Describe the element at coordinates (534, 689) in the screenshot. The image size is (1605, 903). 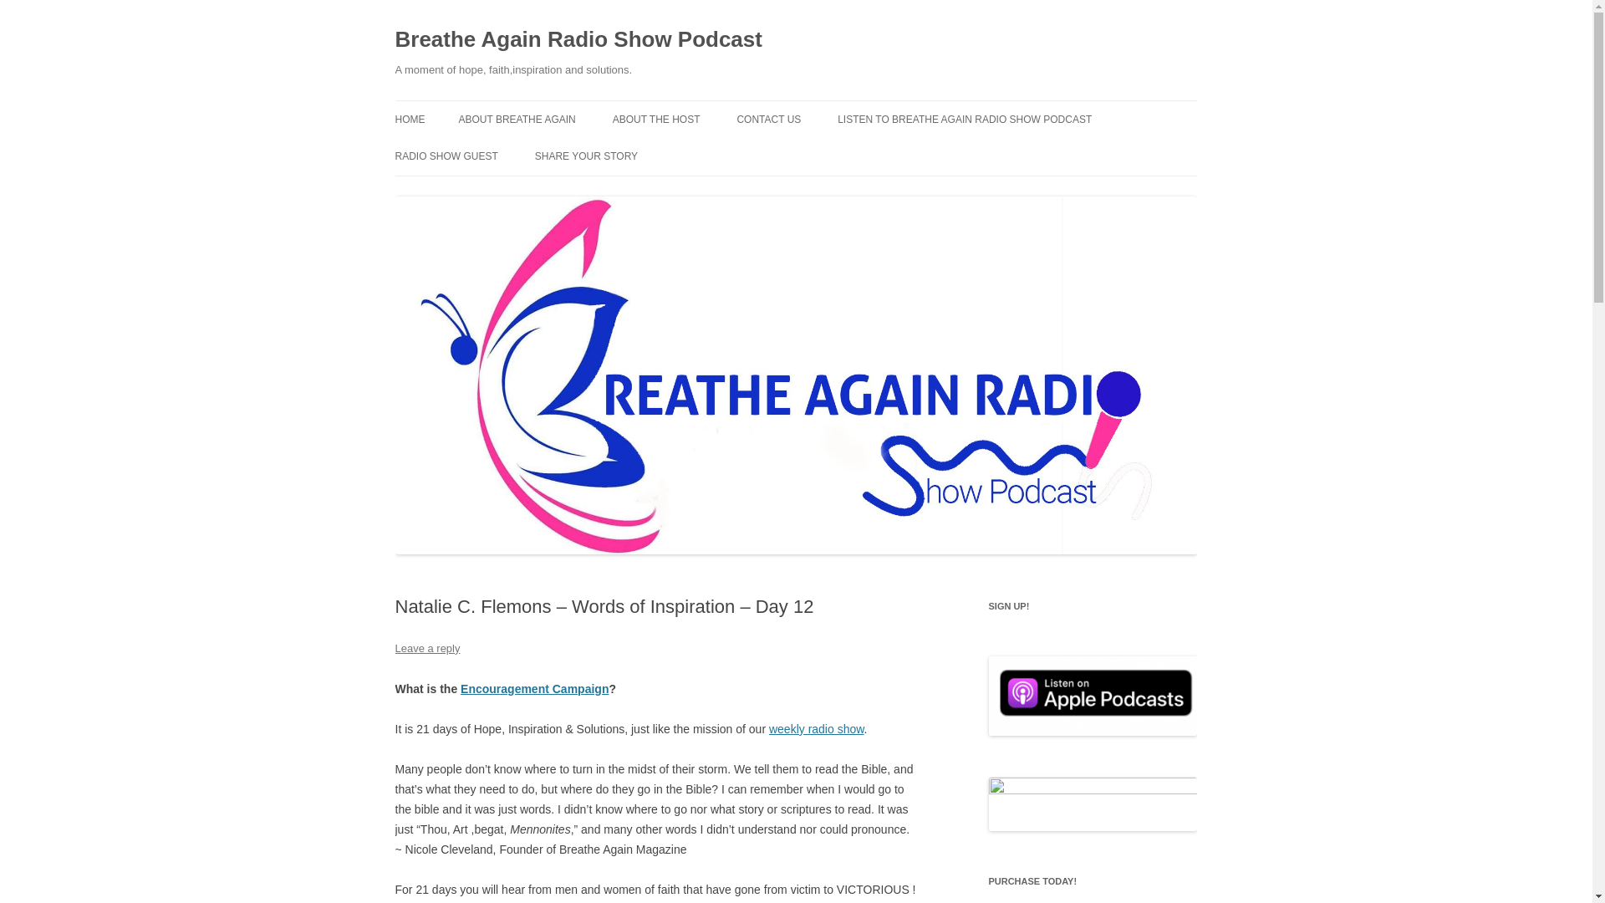
I see `Encouragement Campaign` at that location.